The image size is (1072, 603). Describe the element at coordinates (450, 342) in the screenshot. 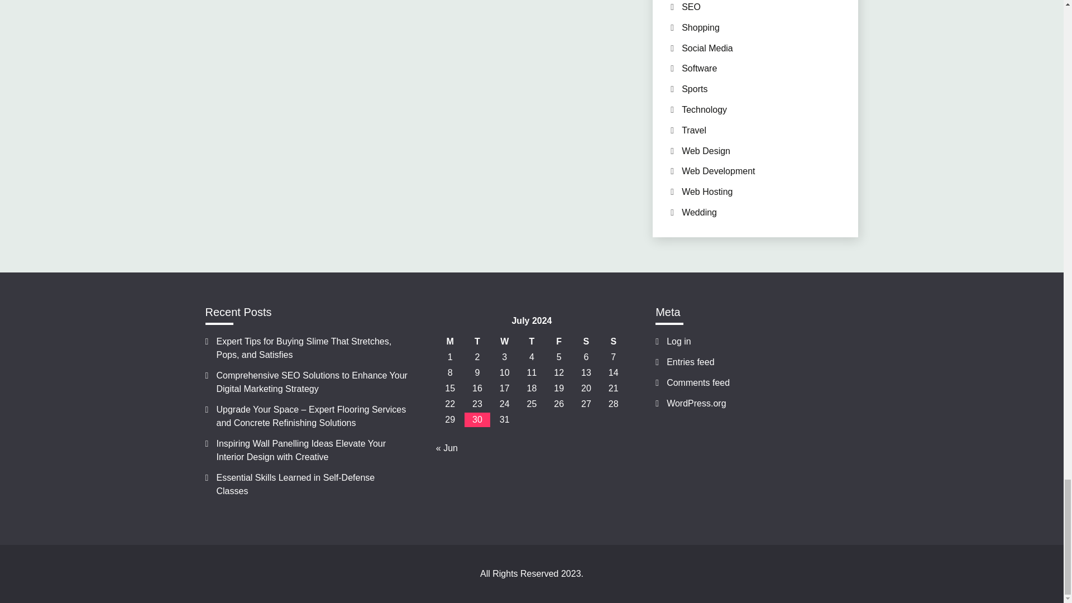

I see `Monday` at that location.